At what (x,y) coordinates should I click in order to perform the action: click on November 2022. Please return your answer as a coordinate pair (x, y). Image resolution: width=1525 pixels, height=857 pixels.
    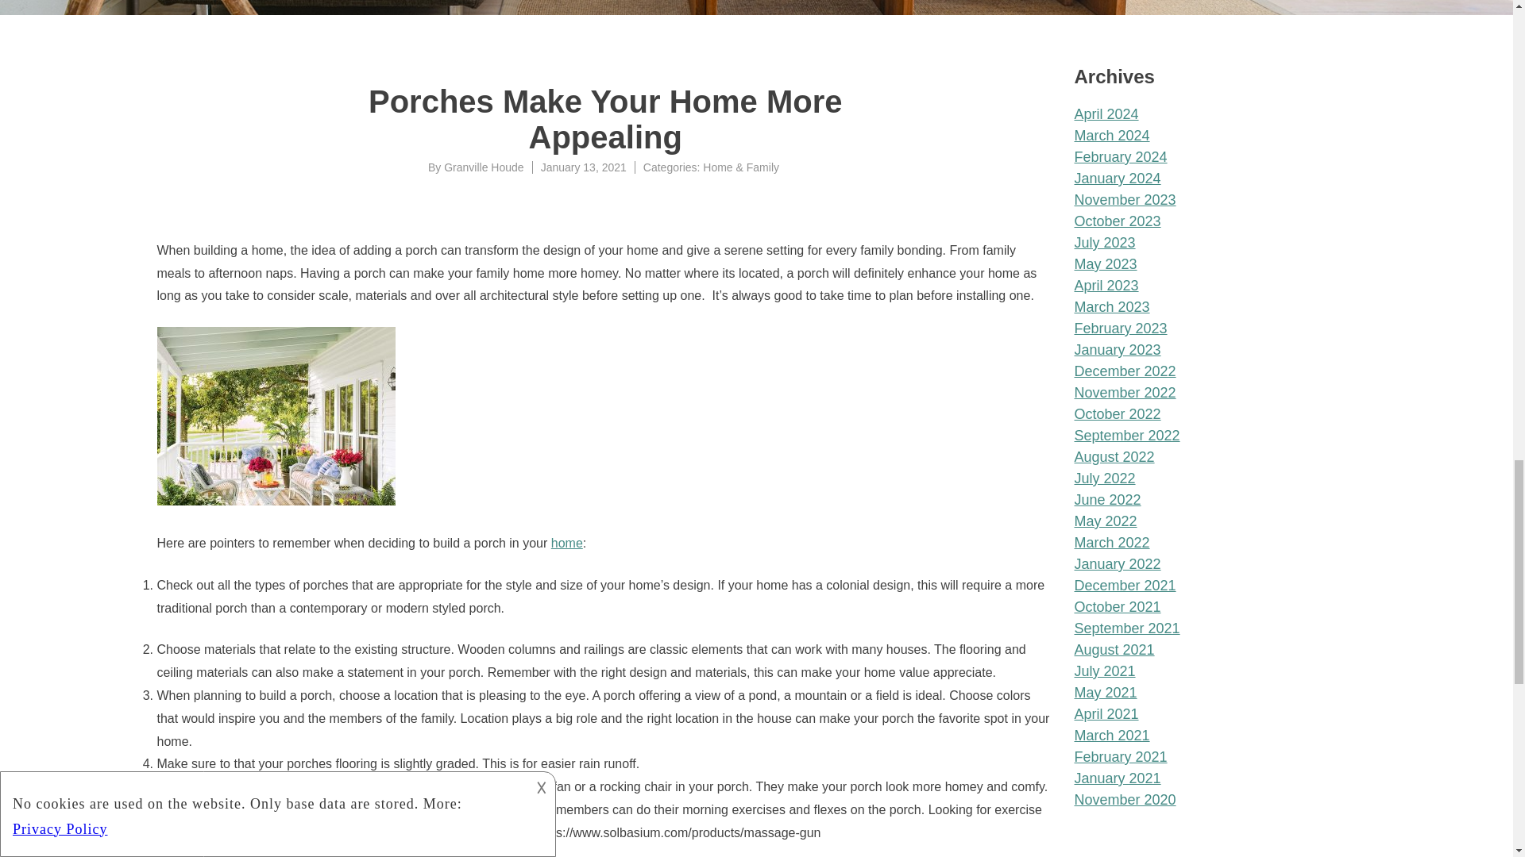
    Looking at the image, I should click on (1125, 392).